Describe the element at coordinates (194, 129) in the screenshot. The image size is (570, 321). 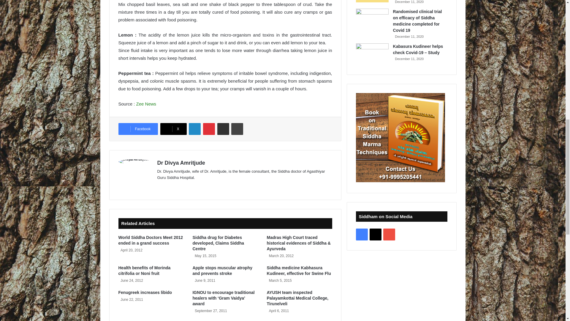
I see `LinkedIn` at that location.